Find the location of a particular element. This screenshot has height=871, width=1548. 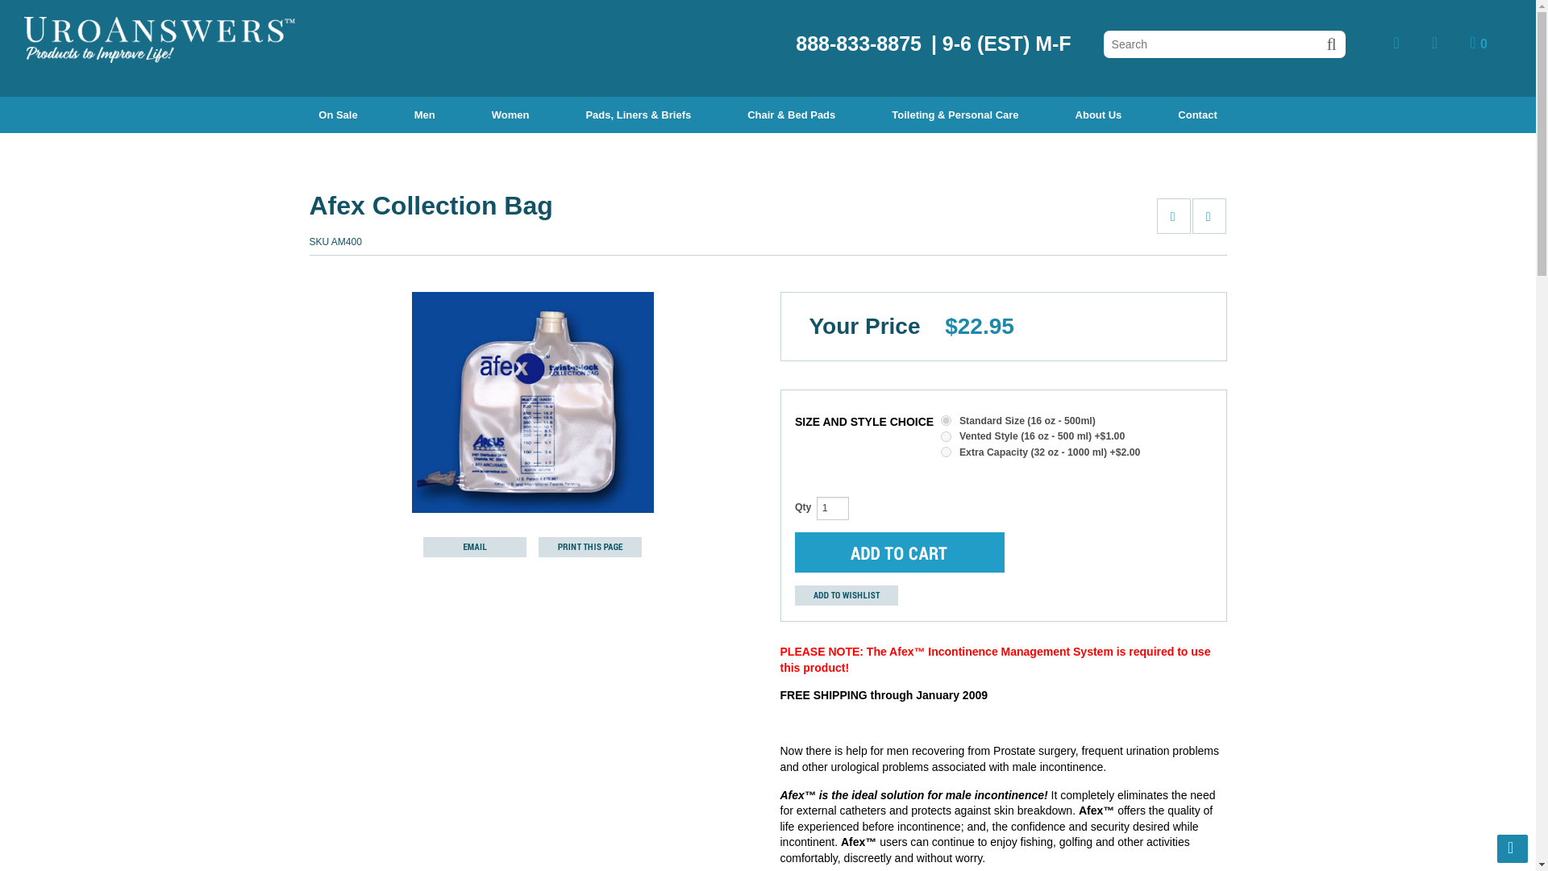

0 is located at coordinates (1479, 42).